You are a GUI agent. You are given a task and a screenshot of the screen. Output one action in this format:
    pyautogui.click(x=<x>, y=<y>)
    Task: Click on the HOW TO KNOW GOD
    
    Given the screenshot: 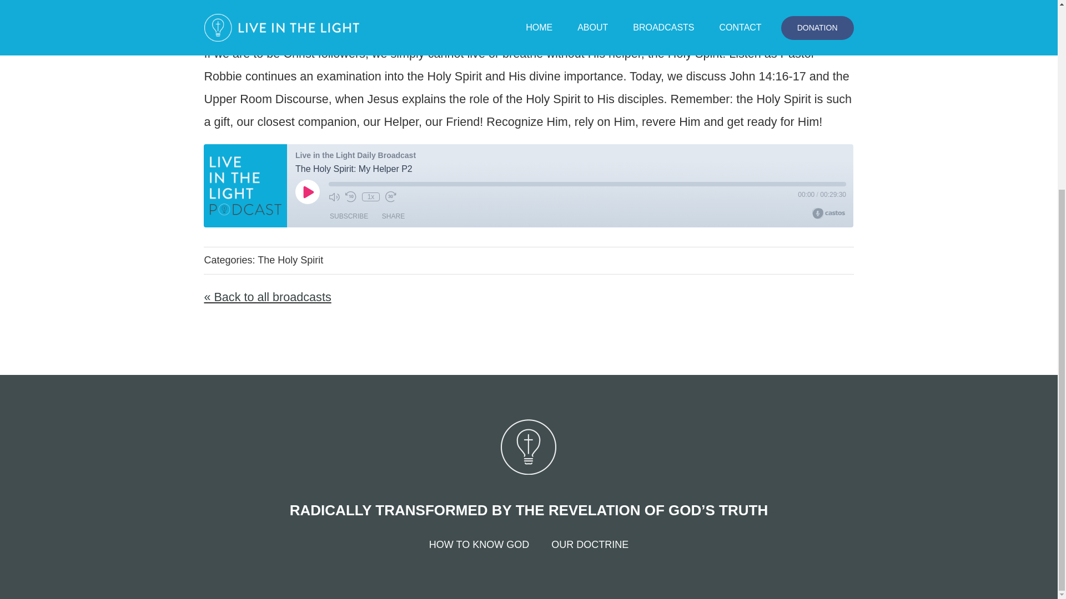 What is the action you would take?
    pyautogui.click(x=479, y=545)
    